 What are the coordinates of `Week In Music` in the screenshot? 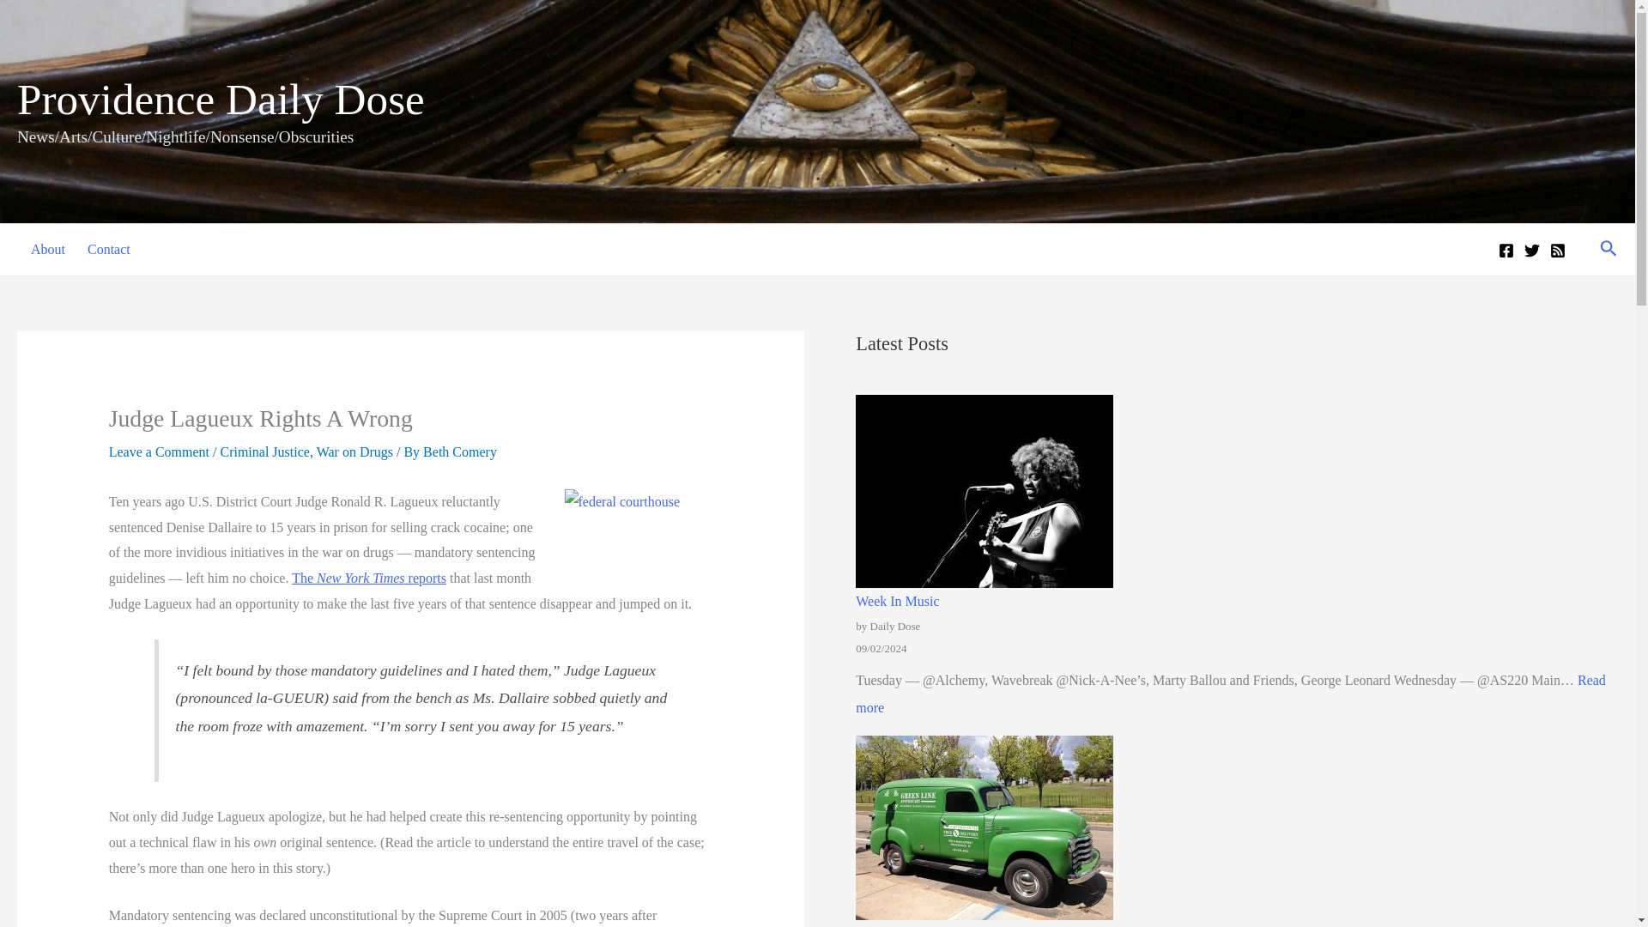 It's located at (45, 249).